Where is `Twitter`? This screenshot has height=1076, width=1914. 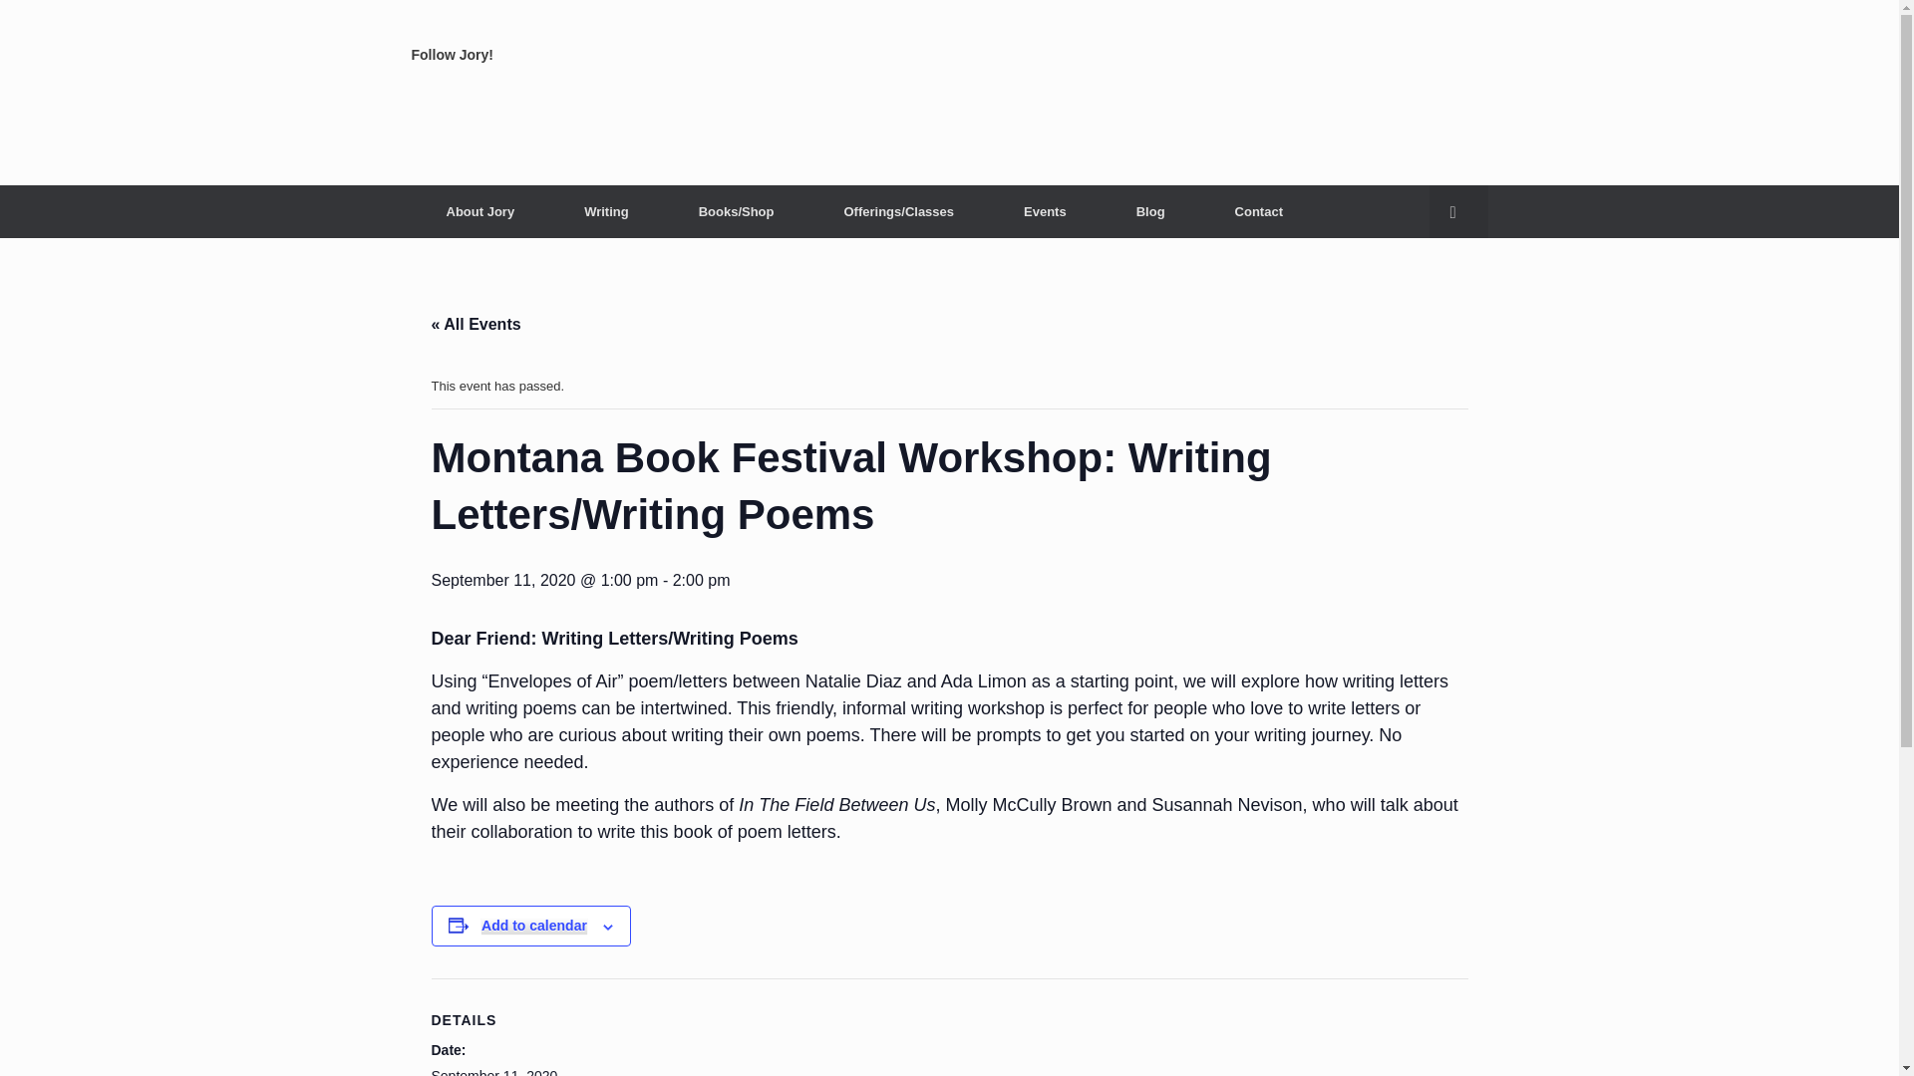
Twitter is located at coordinates (538, 110).